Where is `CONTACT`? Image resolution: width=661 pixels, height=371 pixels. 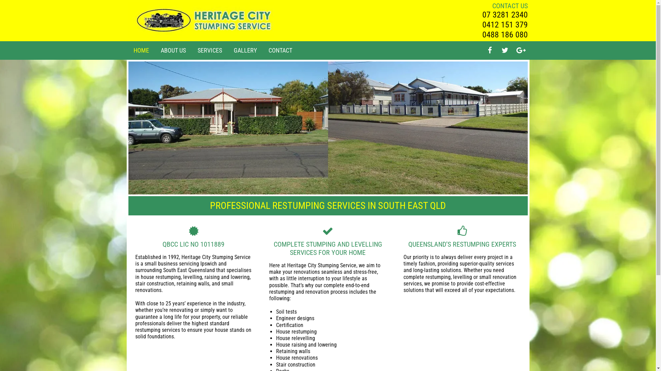 CONTACT is located at coordinates (280, 50).